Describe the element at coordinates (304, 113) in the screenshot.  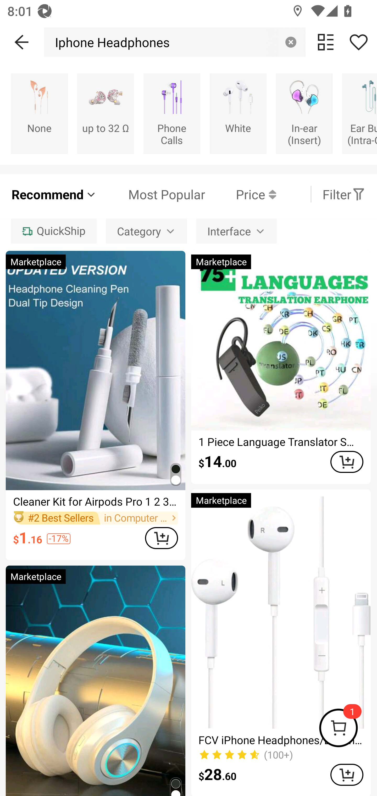
I see `In-ear (Insert)` at that location.